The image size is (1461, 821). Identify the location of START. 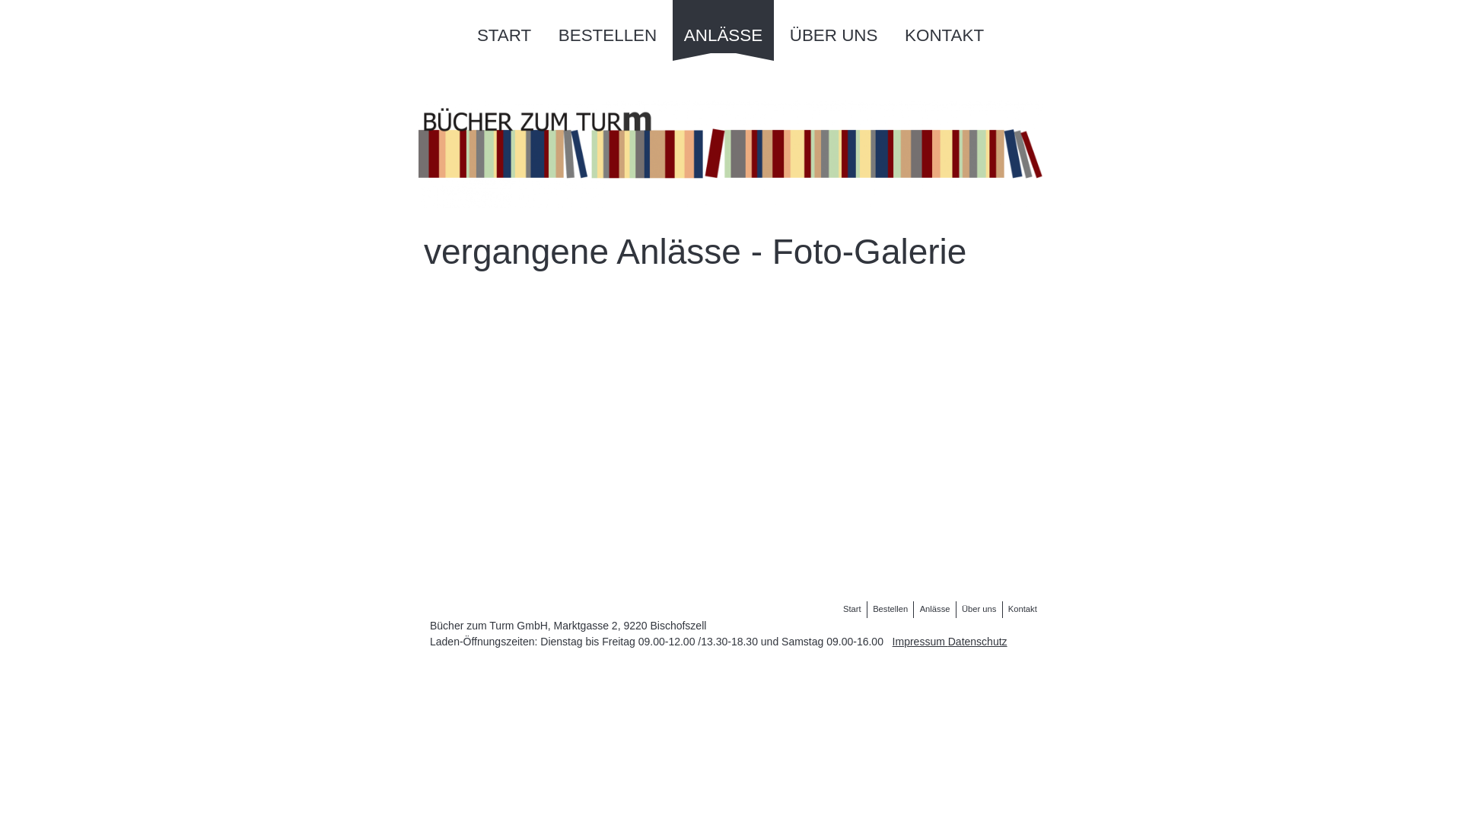
(504, 27).